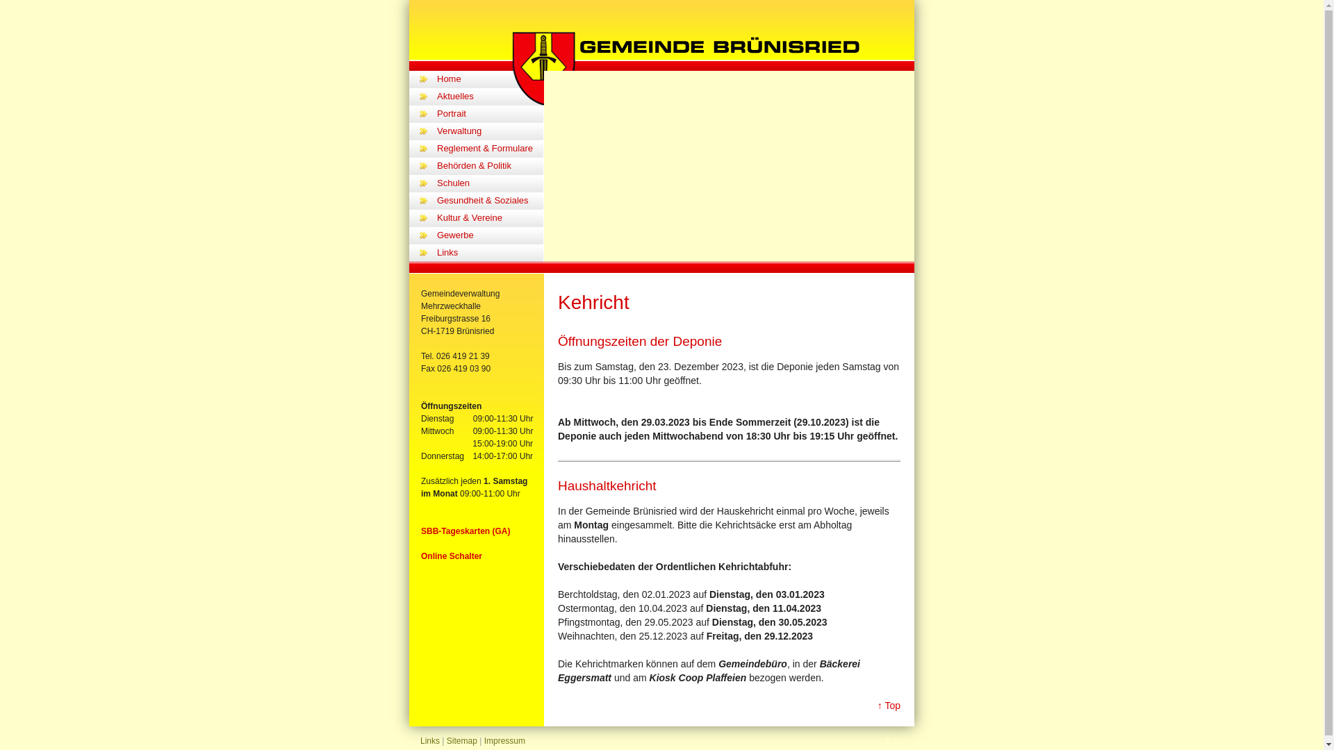  What do you see at coordinates (491, 114) in the screenshot?
I see `Portrait` at bounding box center [491, 114].